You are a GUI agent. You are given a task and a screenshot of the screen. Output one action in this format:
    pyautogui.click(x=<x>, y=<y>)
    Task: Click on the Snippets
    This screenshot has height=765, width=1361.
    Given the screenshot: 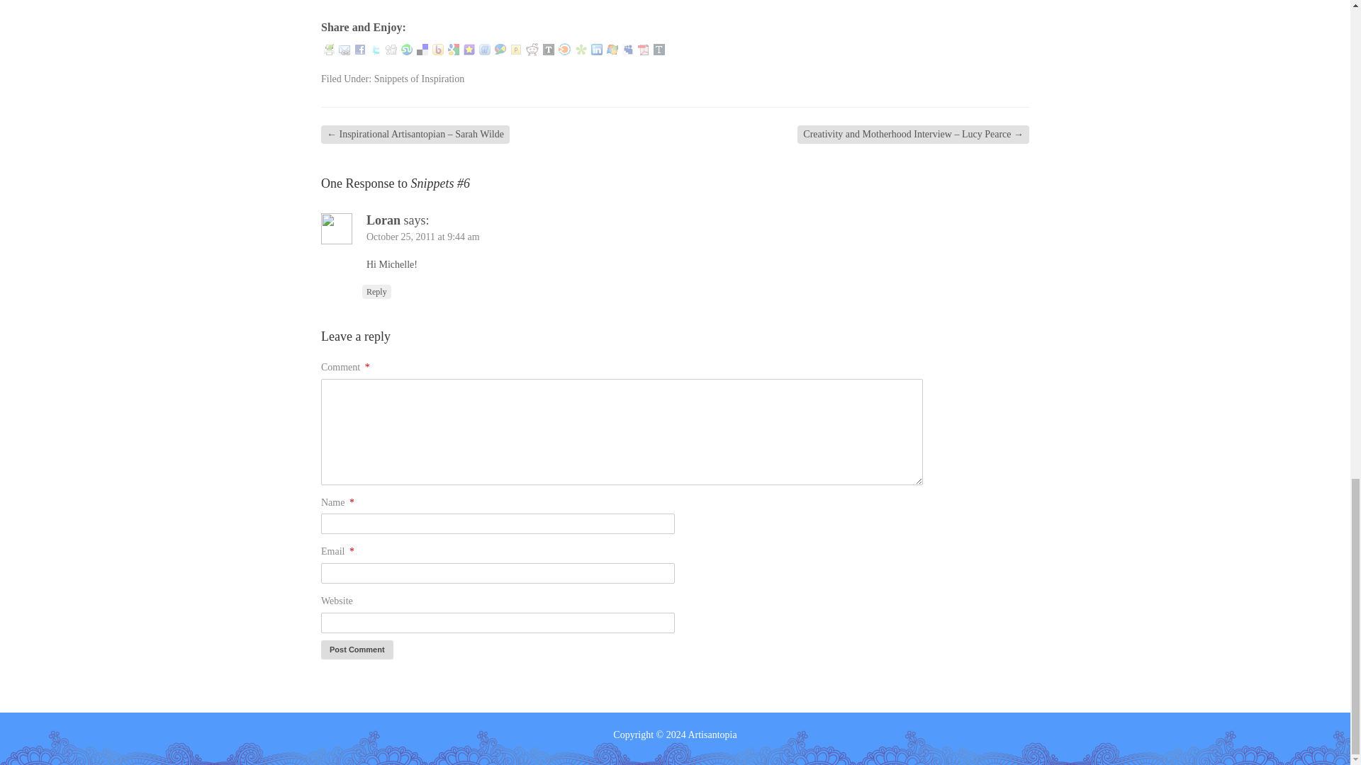 What is the action you would take?
    pyautogui.click(x=379, y=1)
    